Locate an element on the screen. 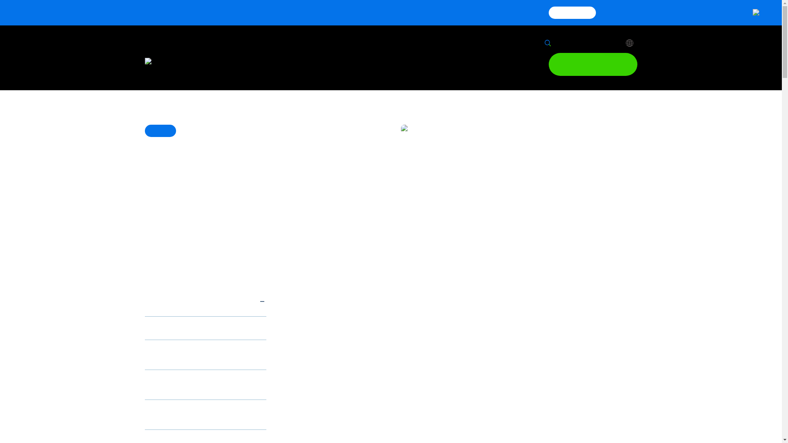 This screenshot has width=788, height=443. Get It Now is located at coordinates (572, 13).